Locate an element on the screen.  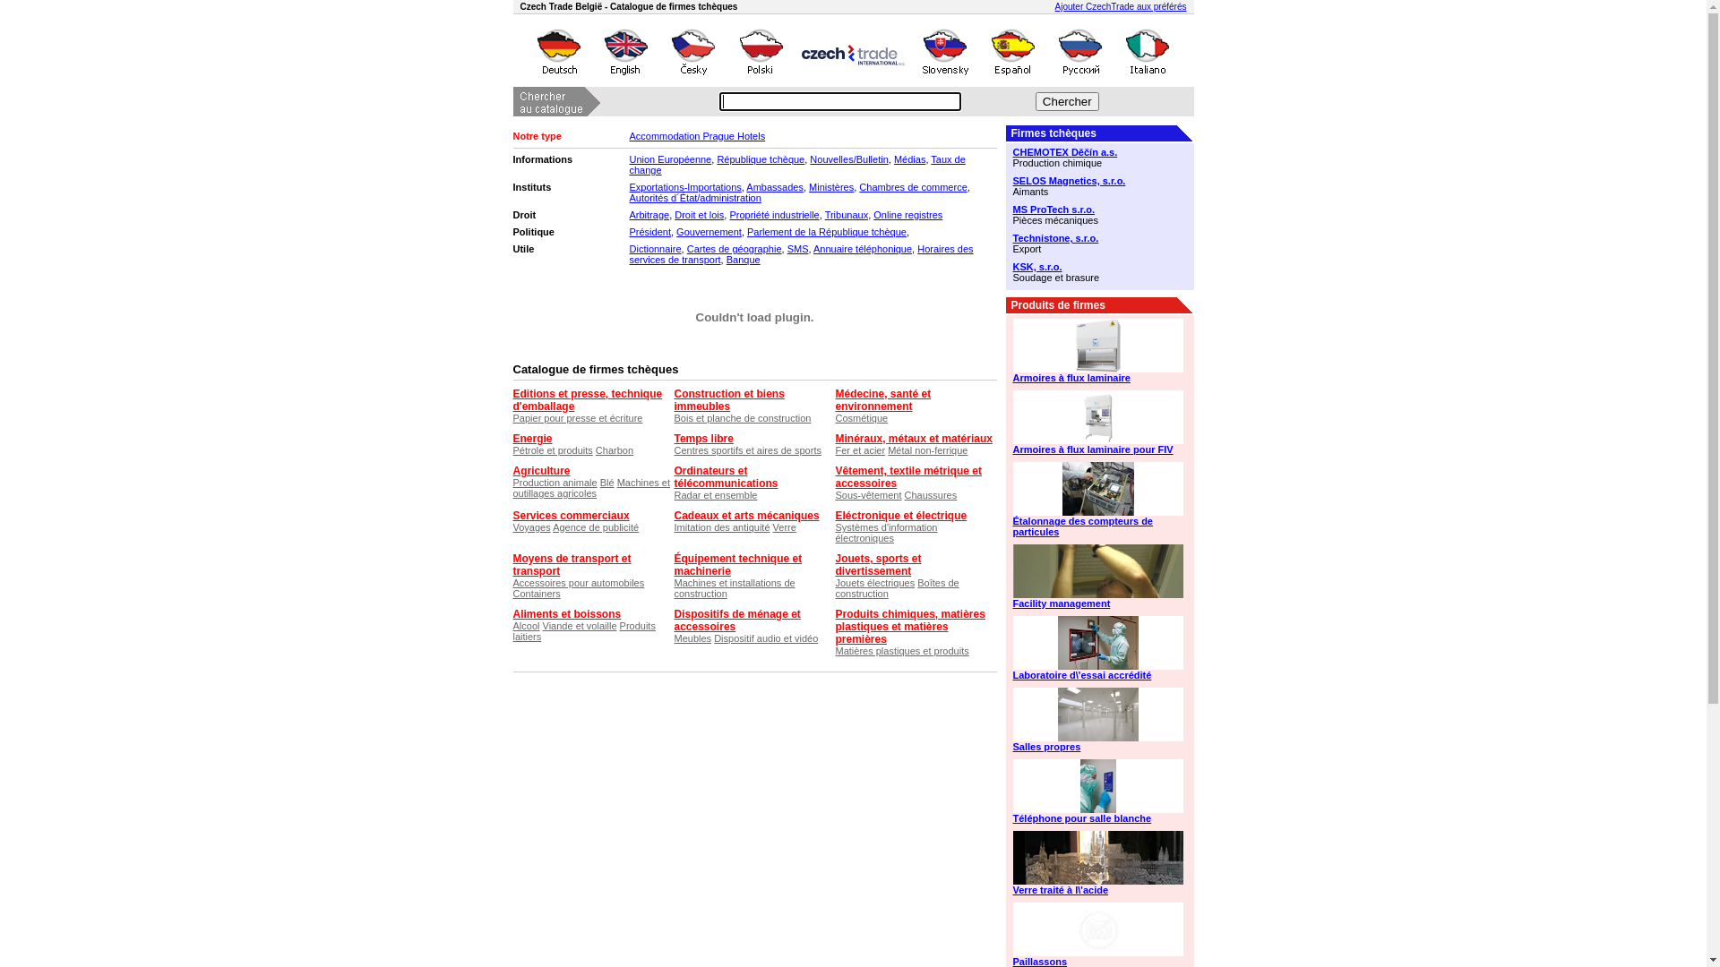
Facility management is located at coordinates (1099, 603).